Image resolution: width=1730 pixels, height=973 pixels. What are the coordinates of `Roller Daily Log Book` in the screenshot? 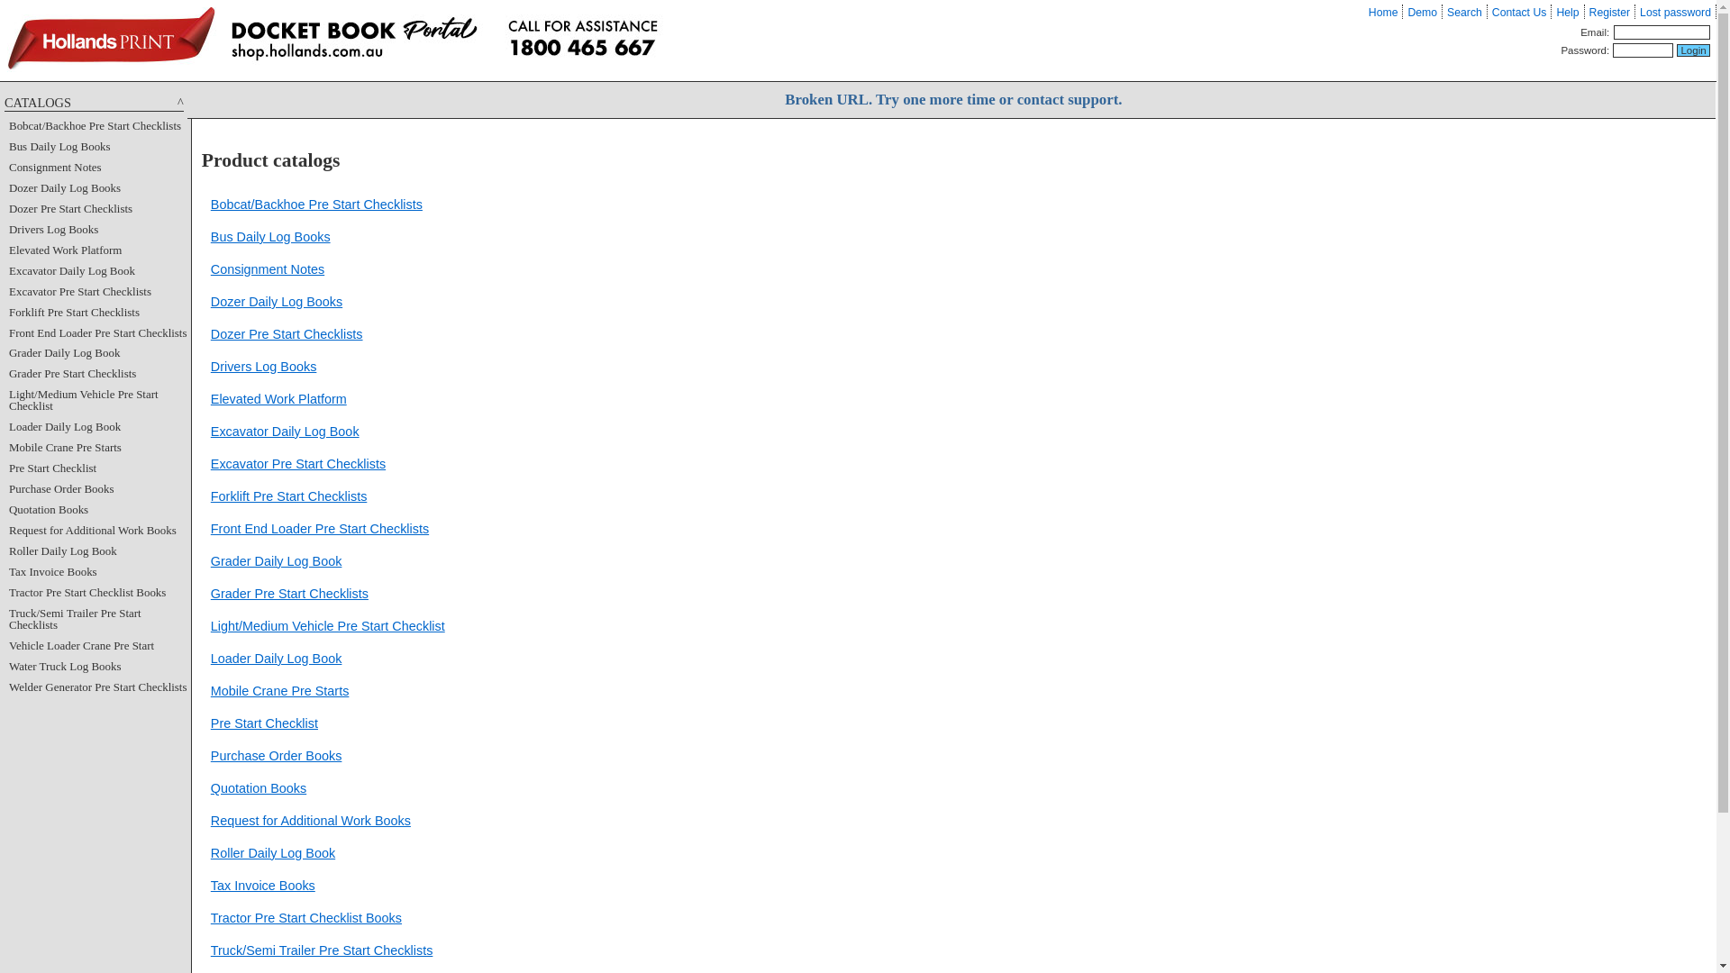 It's located at (63, 551).